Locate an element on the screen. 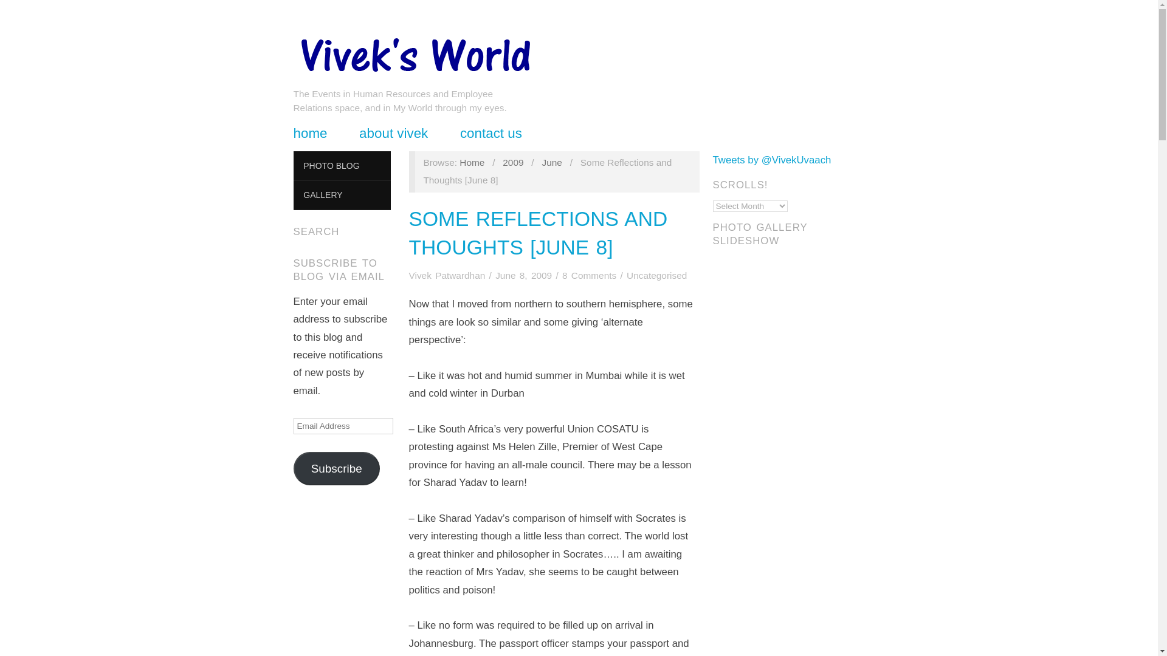 The height and width of the screenshot is (656, 1167). Vivek Patwardhan is located at coordinates (447, 275).